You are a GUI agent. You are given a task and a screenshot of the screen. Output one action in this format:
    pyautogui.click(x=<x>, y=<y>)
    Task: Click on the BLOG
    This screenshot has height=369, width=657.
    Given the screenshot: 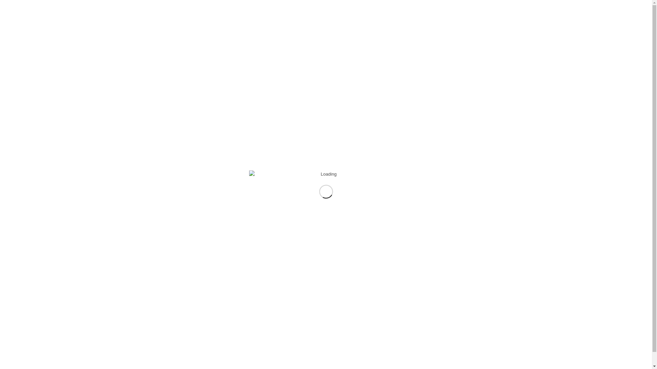 What is the action you would take?
    pyautogui.click(x=201, y=102)
    